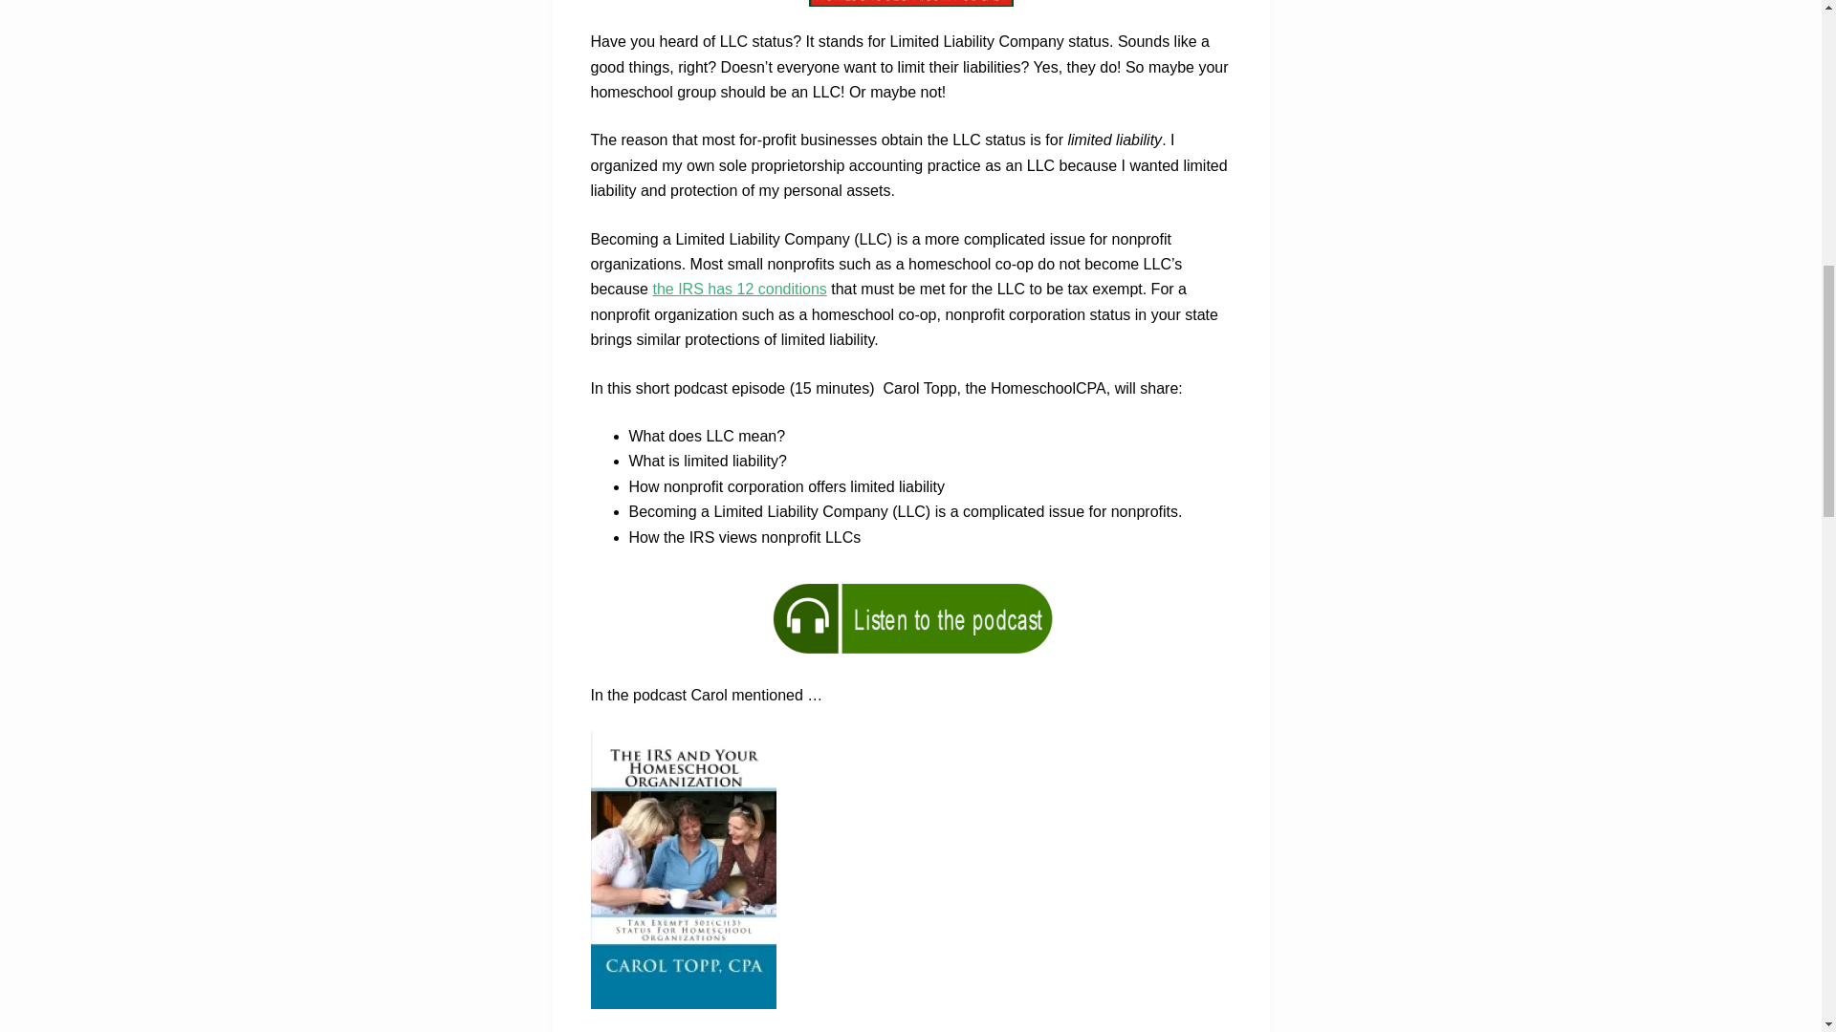 Image resolution: width=1836 pixels, height=1032 pixels. Describe the element at coordinates (738, 289) in the screenshot. I see `the IRS has 12 conditions` at that location.